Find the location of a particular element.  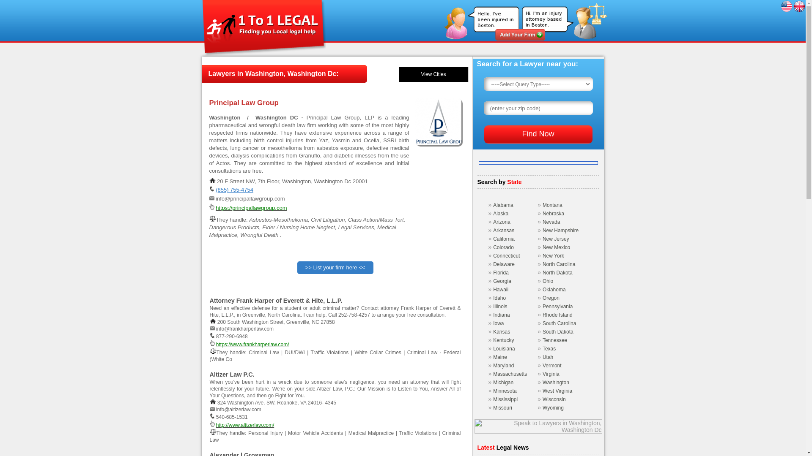

Utah is located at coordinates (548, 357).